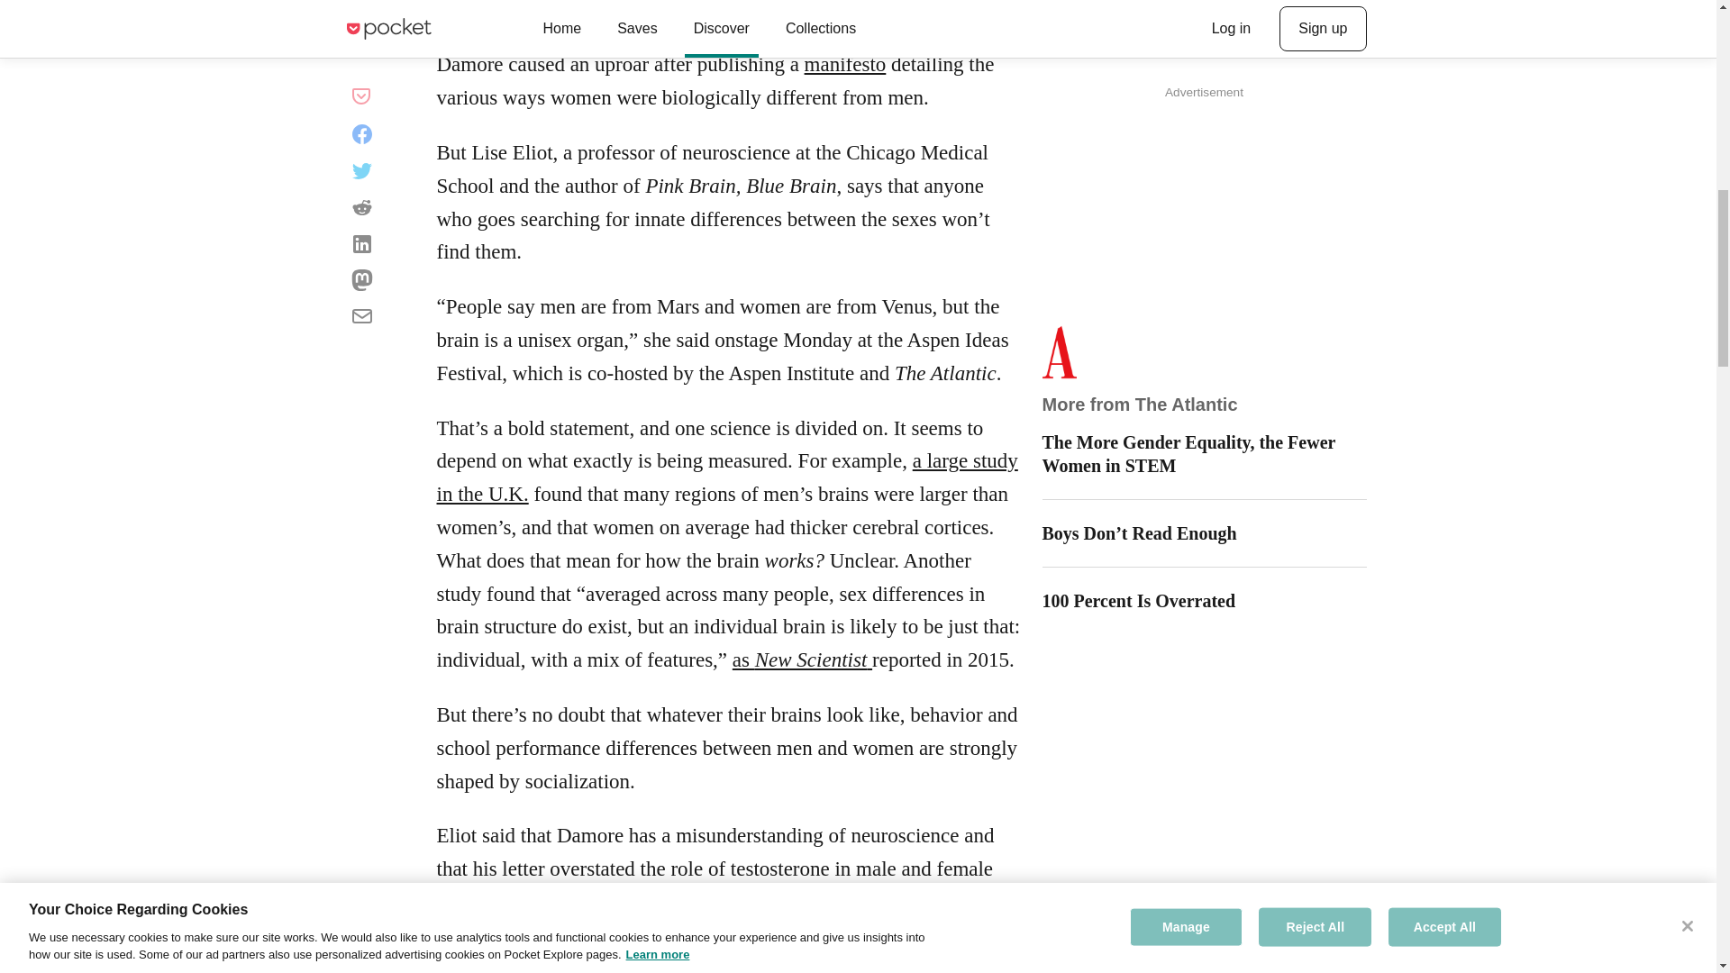 The height and width of the screenshot is (973, 1730). What do you see at coordinates (802, 659) in the screenshot?
I see `as New Scientist` at bounding box center [802, 659].